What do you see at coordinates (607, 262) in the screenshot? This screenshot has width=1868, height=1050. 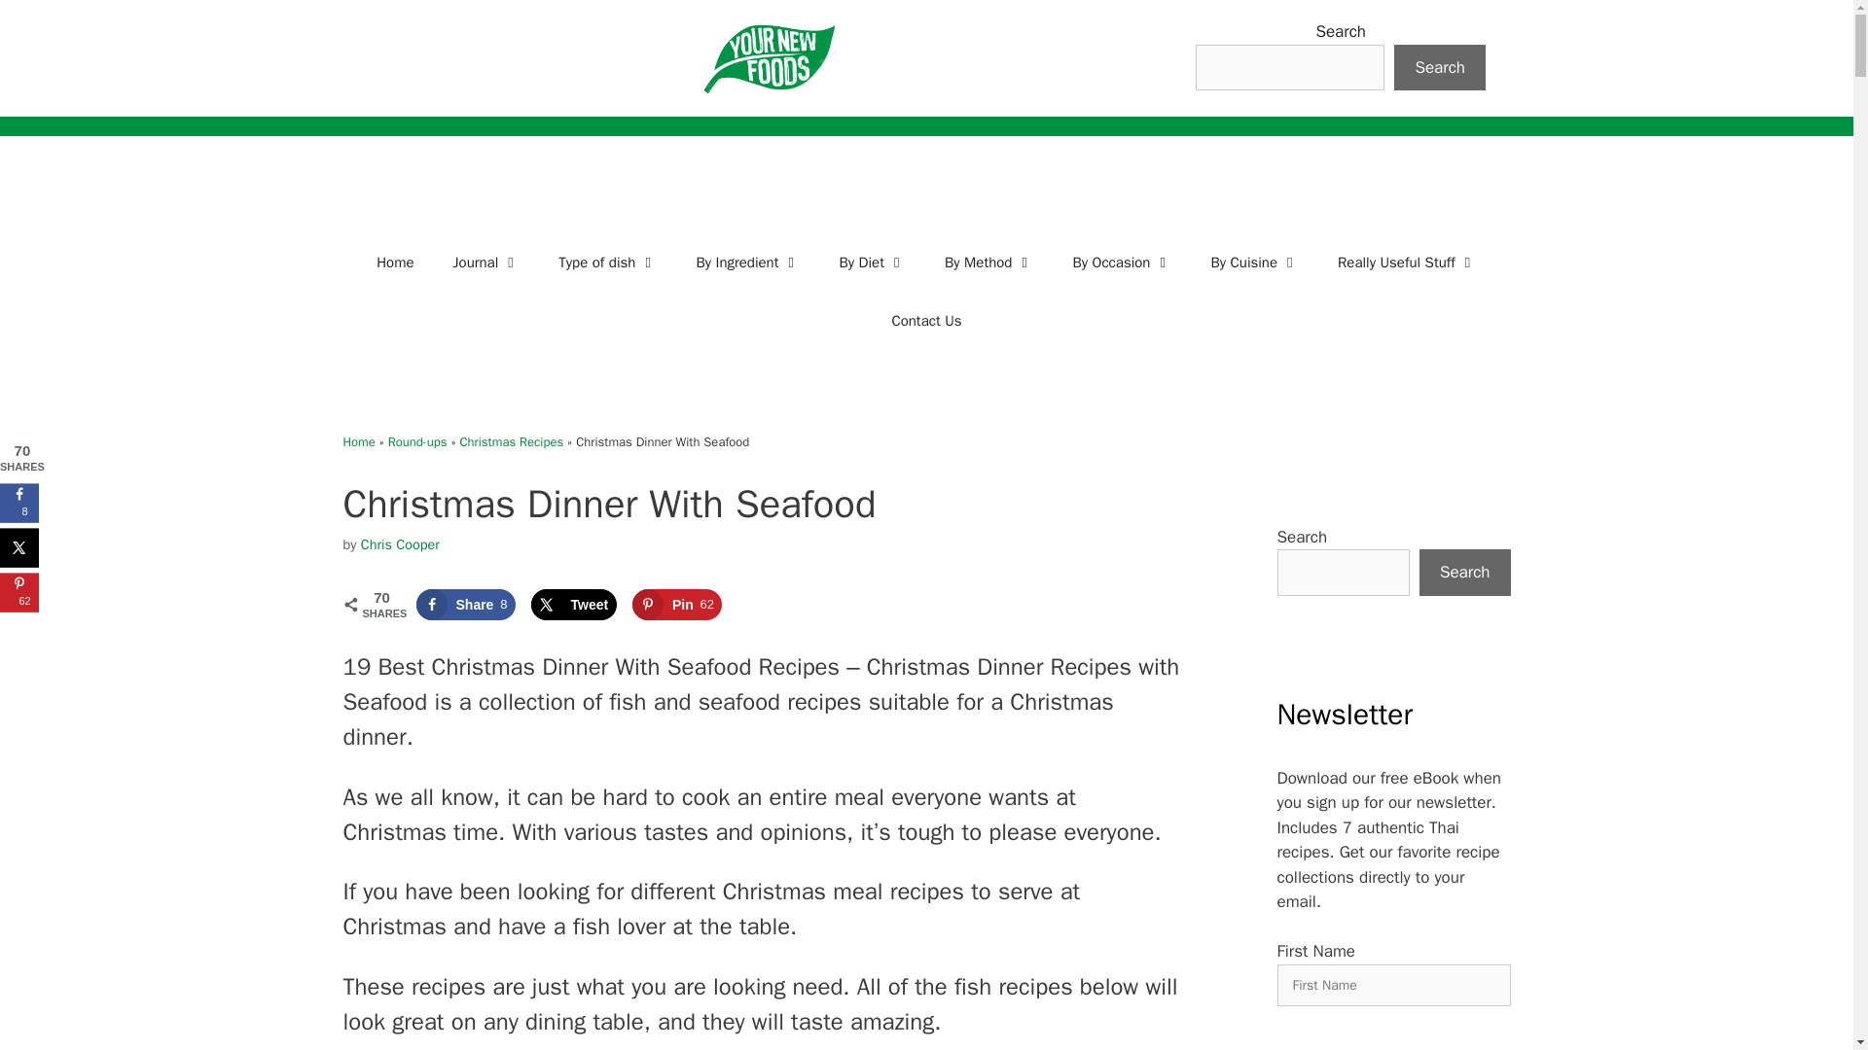 I see `Type of dish` at bounding box center [607, 262].